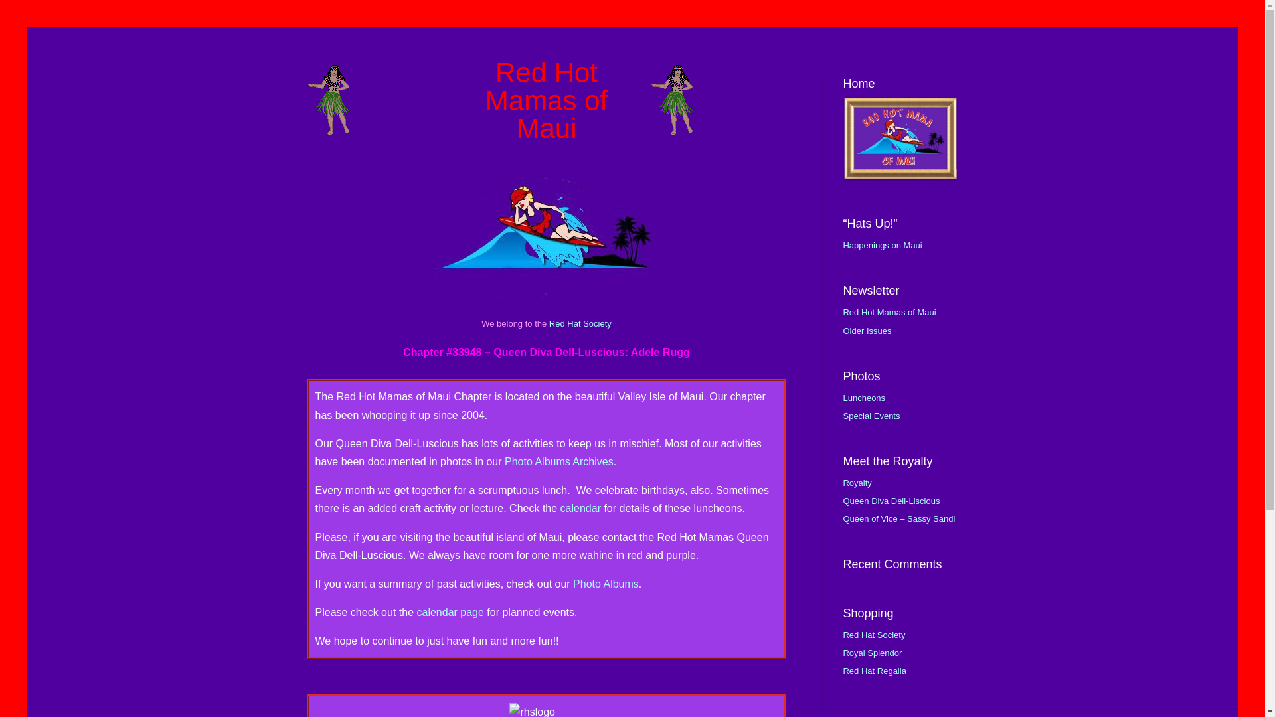  What do you see at coordinates (450, 612) in the screenshot?
I see `calendar page` at bounding box center [450, 612].